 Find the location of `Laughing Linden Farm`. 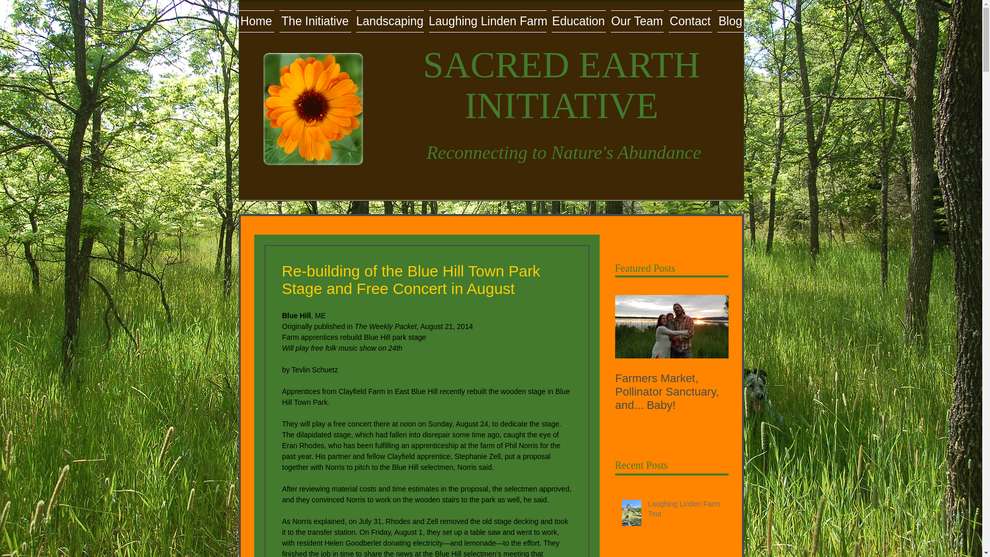

Laughing Linden Farm is located at coordinates (487, 21).